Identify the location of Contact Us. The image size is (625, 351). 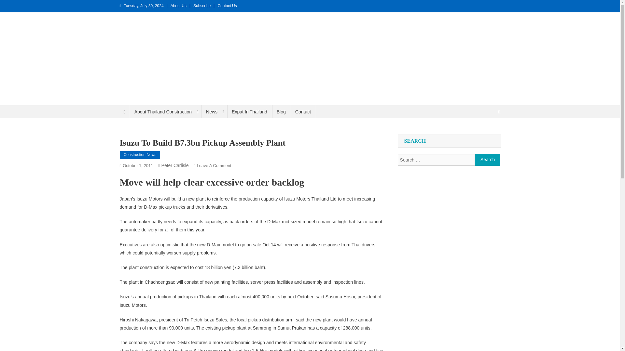
(227, 6).